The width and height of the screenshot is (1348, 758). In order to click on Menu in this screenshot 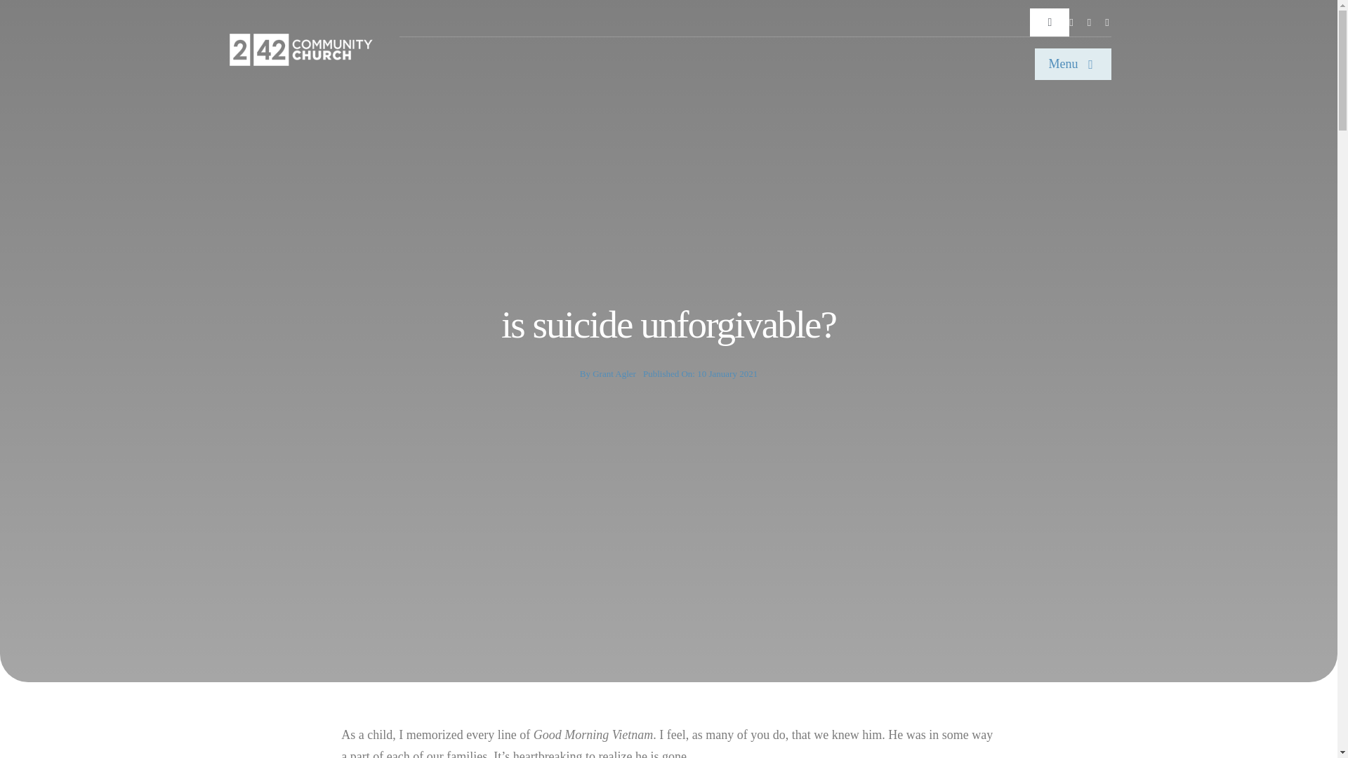, I will do `click(1073, 65)`.